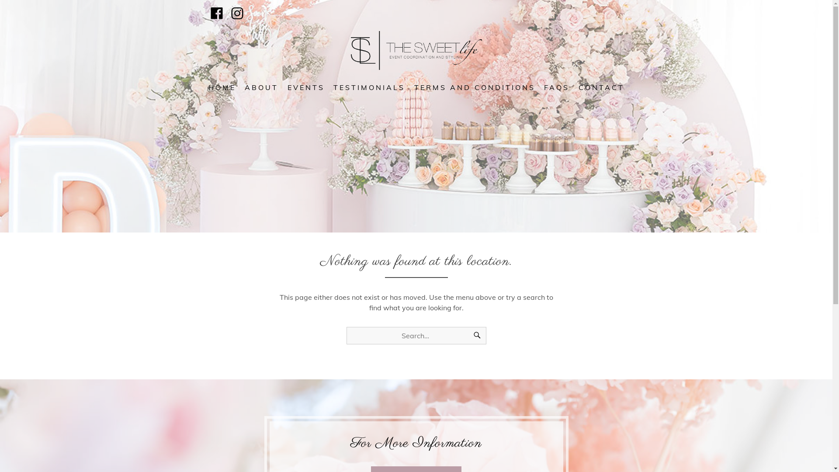 Image resolution: width=839 pixels, height=472 pixels. I want to click on ABOUT, so click(261, 87).